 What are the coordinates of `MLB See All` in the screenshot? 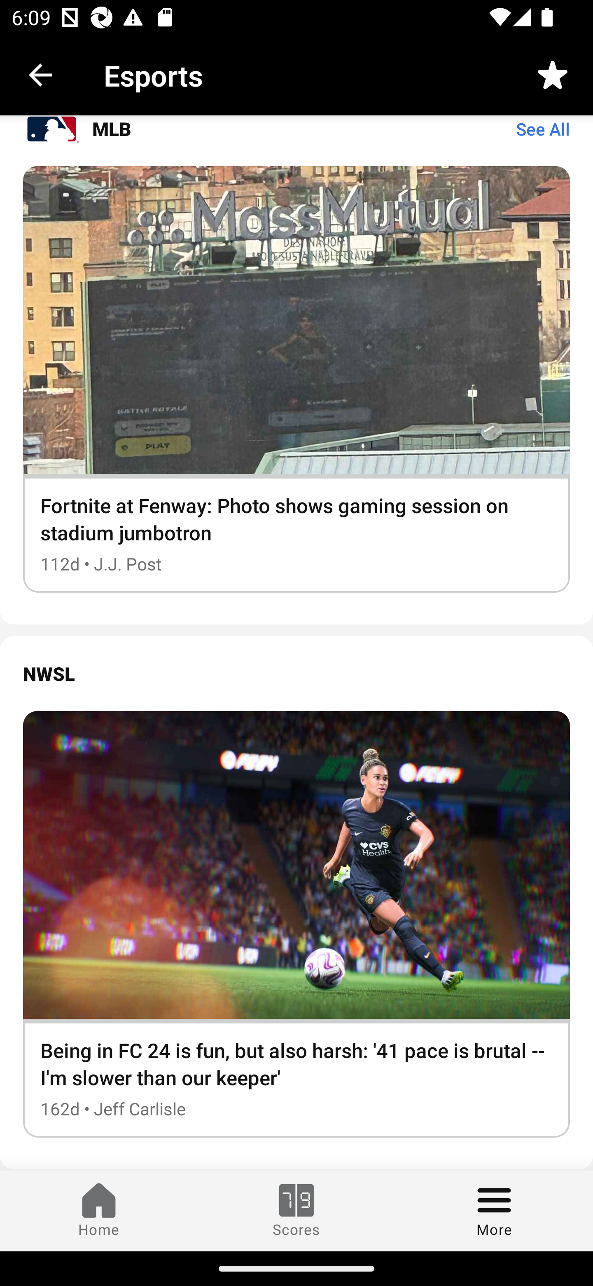 It's located at (296, 141).